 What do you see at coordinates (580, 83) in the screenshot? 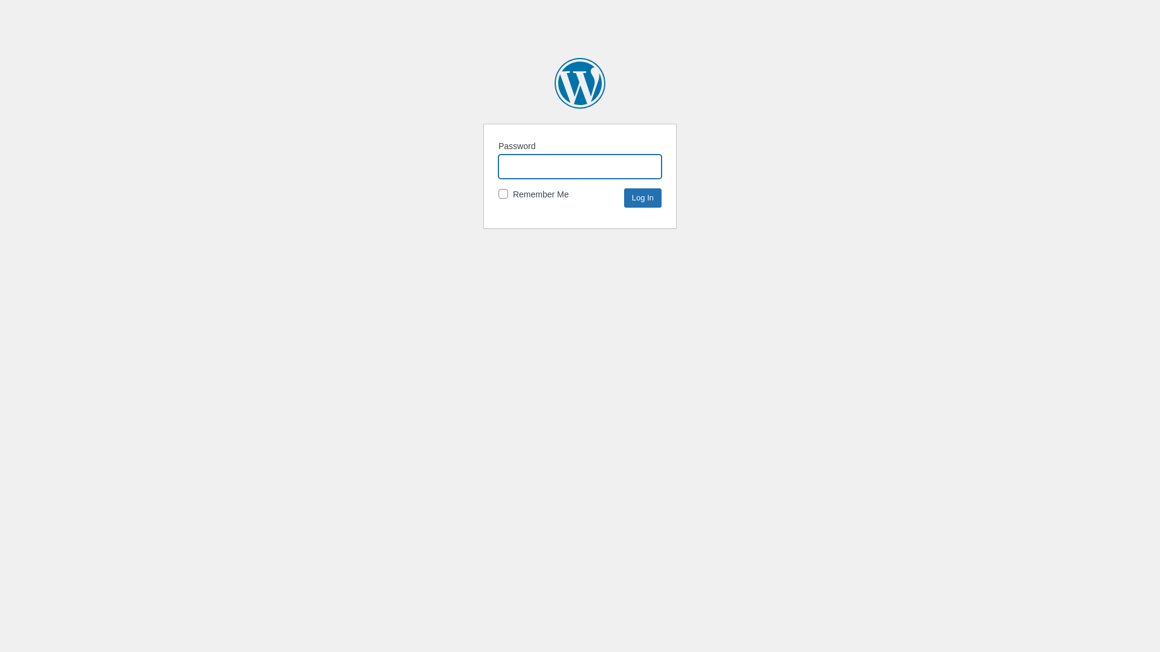
I see `9to5 dev 2023` at bounding box center [580, 83].